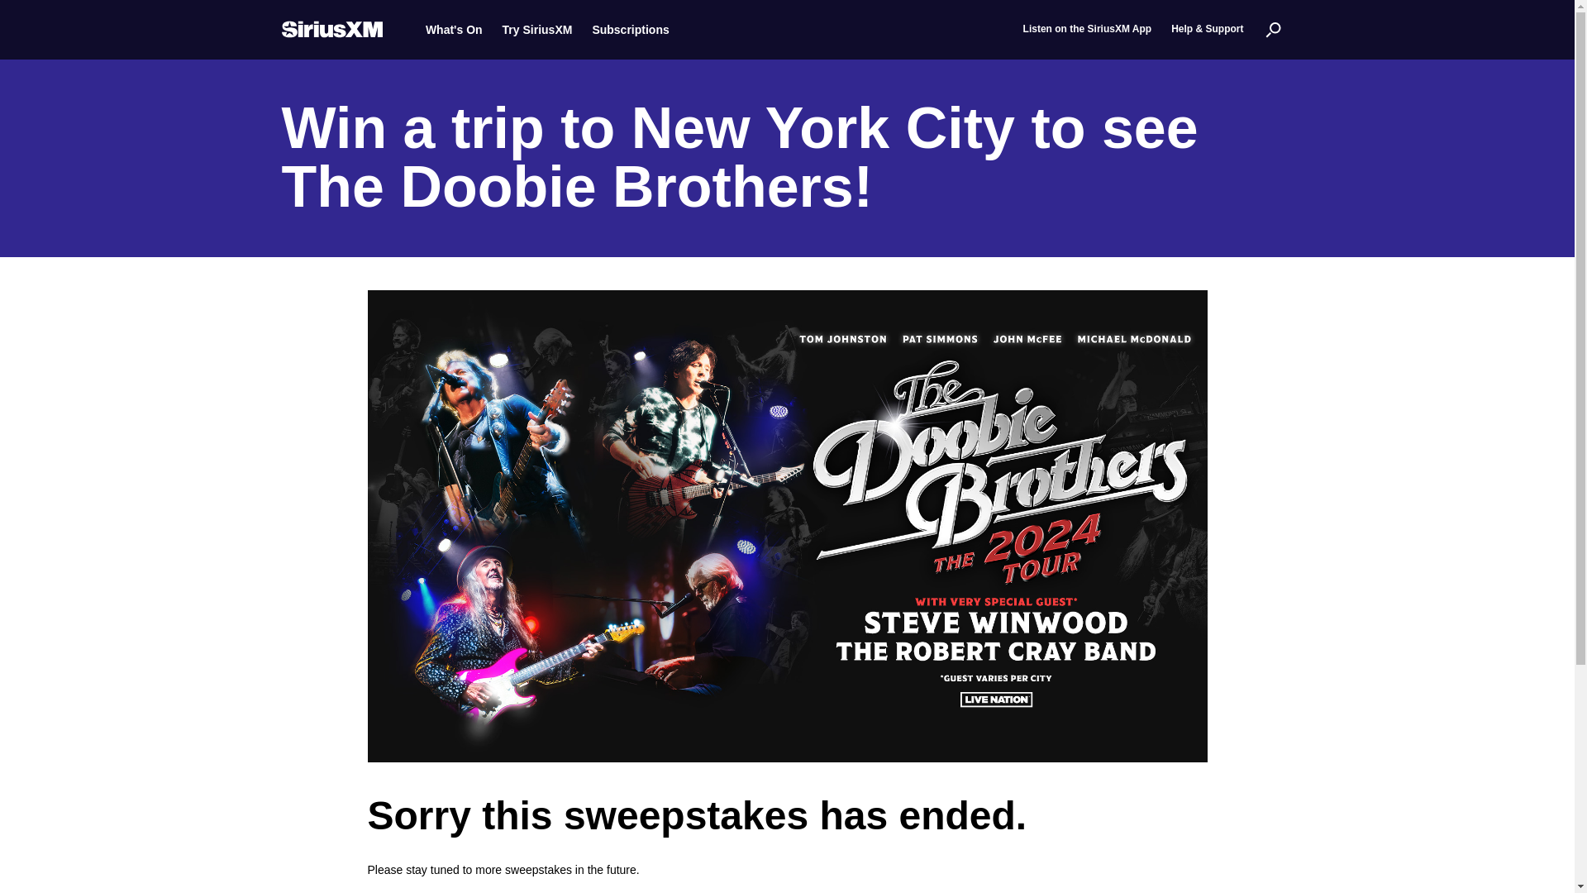 The width and height of the screenshot is (1587, 893). I want to click on Try SiriusXM, so click(537, 30).